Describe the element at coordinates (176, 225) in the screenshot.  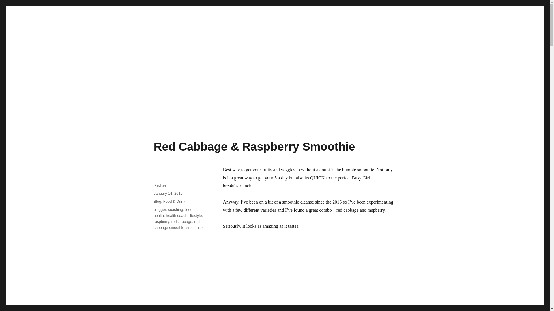
I see `red cabbage smoothie` at that location.